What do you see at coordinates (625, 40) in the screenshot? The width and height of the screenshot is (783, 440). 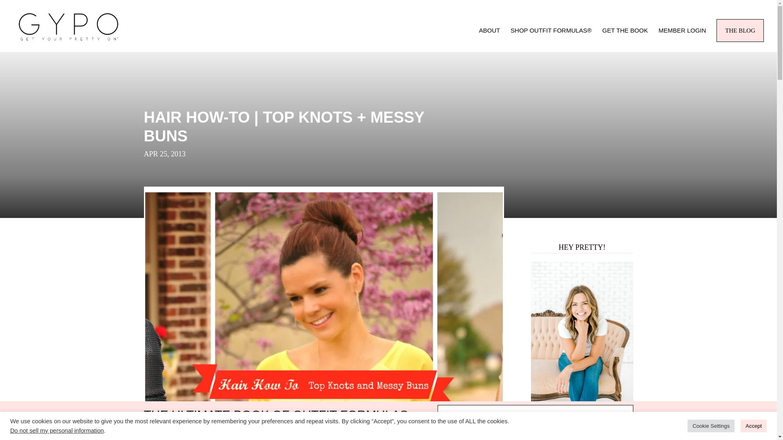 I see `GET THE BOOK` at bounding box center [625, 40].